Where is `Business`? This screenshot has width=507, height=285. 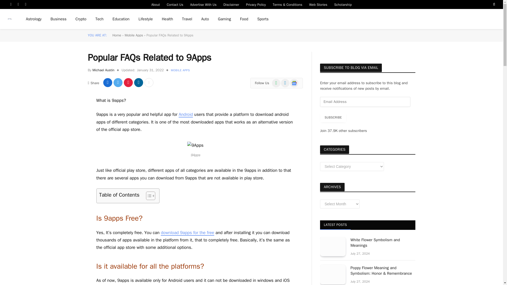 Business is located at coordinates (58, 19).